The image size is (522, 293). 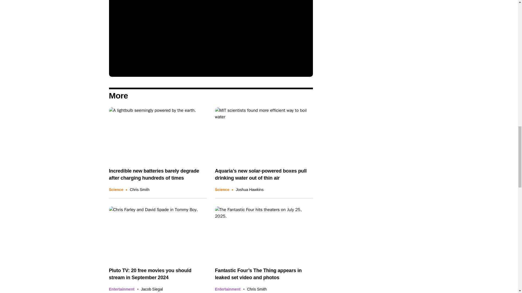 I want to click on Battery Tech, so click(x=158, y=135).